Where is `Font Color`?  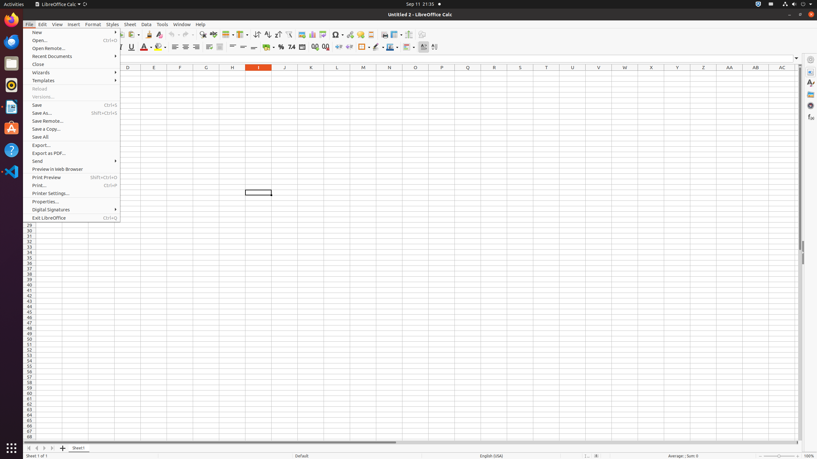 Font Color is located at coordinates (146, 47).